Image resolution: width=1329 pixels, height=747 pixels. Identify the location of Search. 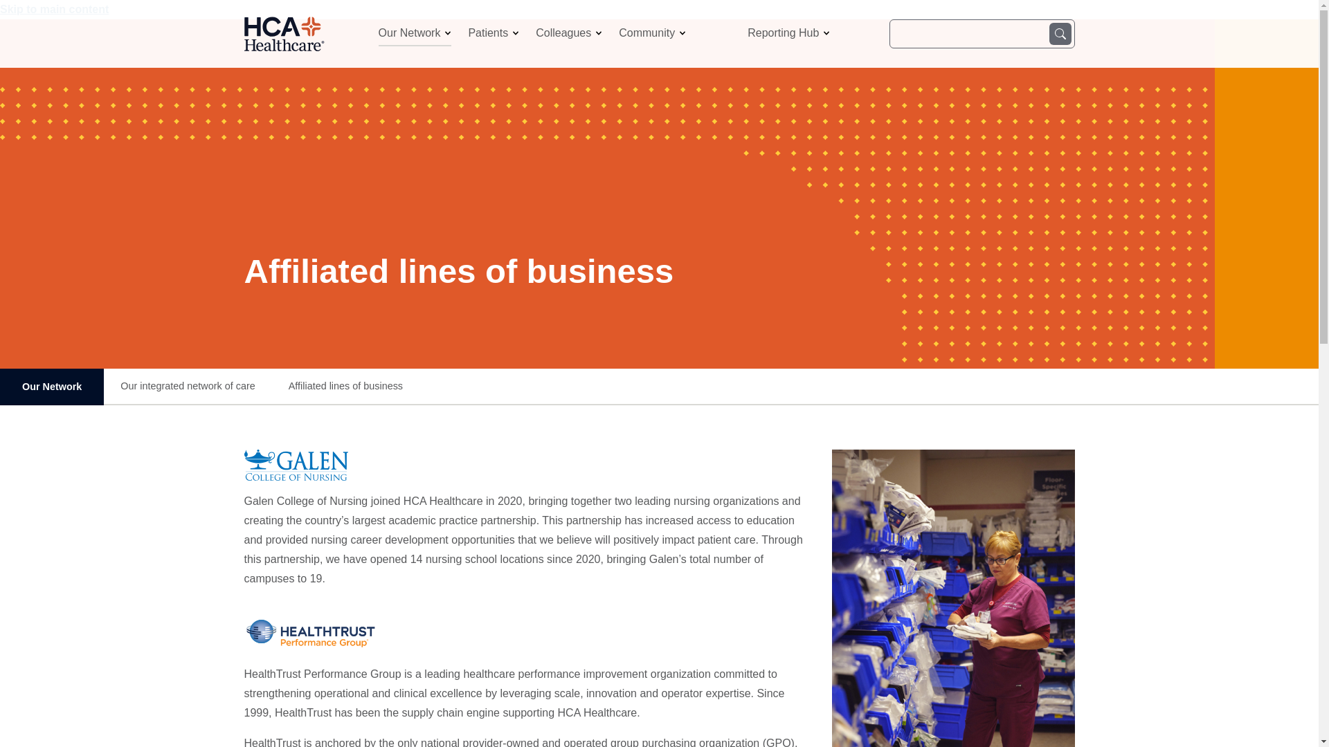
(1060, 33).